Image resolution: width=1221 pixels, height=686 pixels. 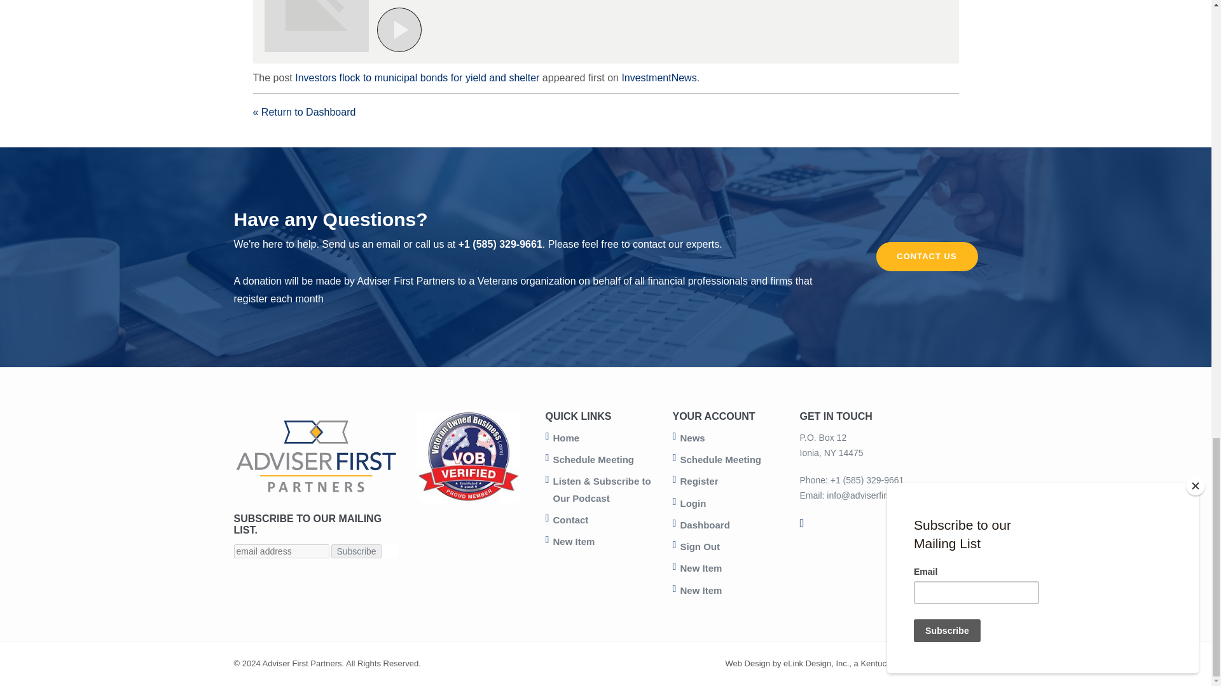 What do you see at coordinates (566, 438) in the screenshot?
I see `Home` at bounding box center [566, 438].